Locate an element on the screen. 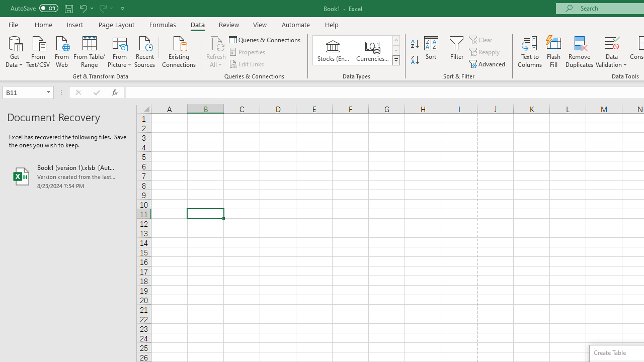  Row up is located at coordinates (395, 40).